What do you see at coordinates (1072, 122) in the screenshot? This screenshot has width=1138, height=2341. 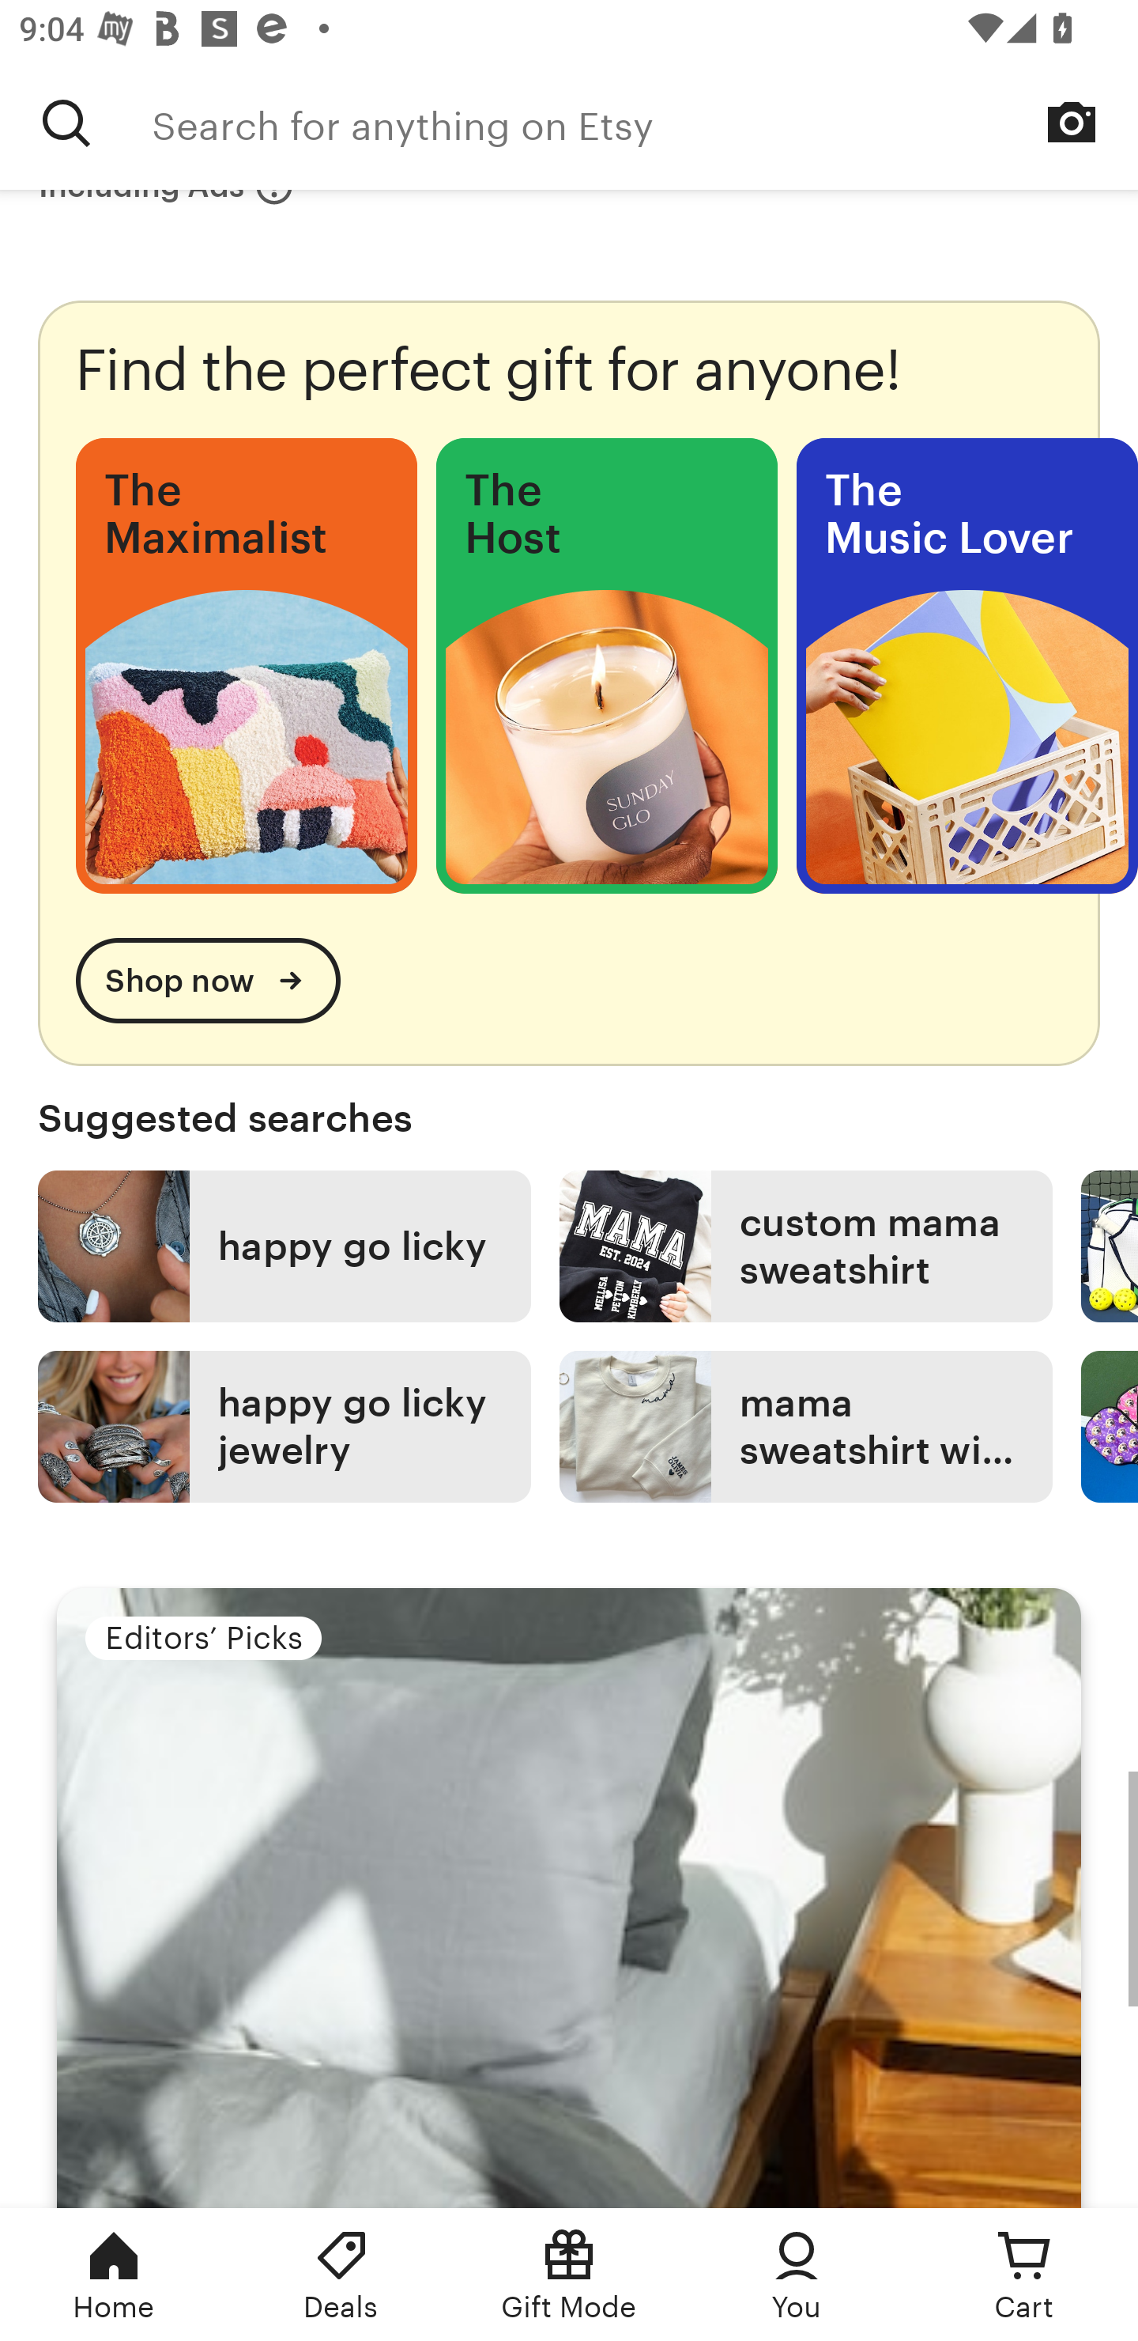 I see `Search by image` at bounding box center [1072, 122].